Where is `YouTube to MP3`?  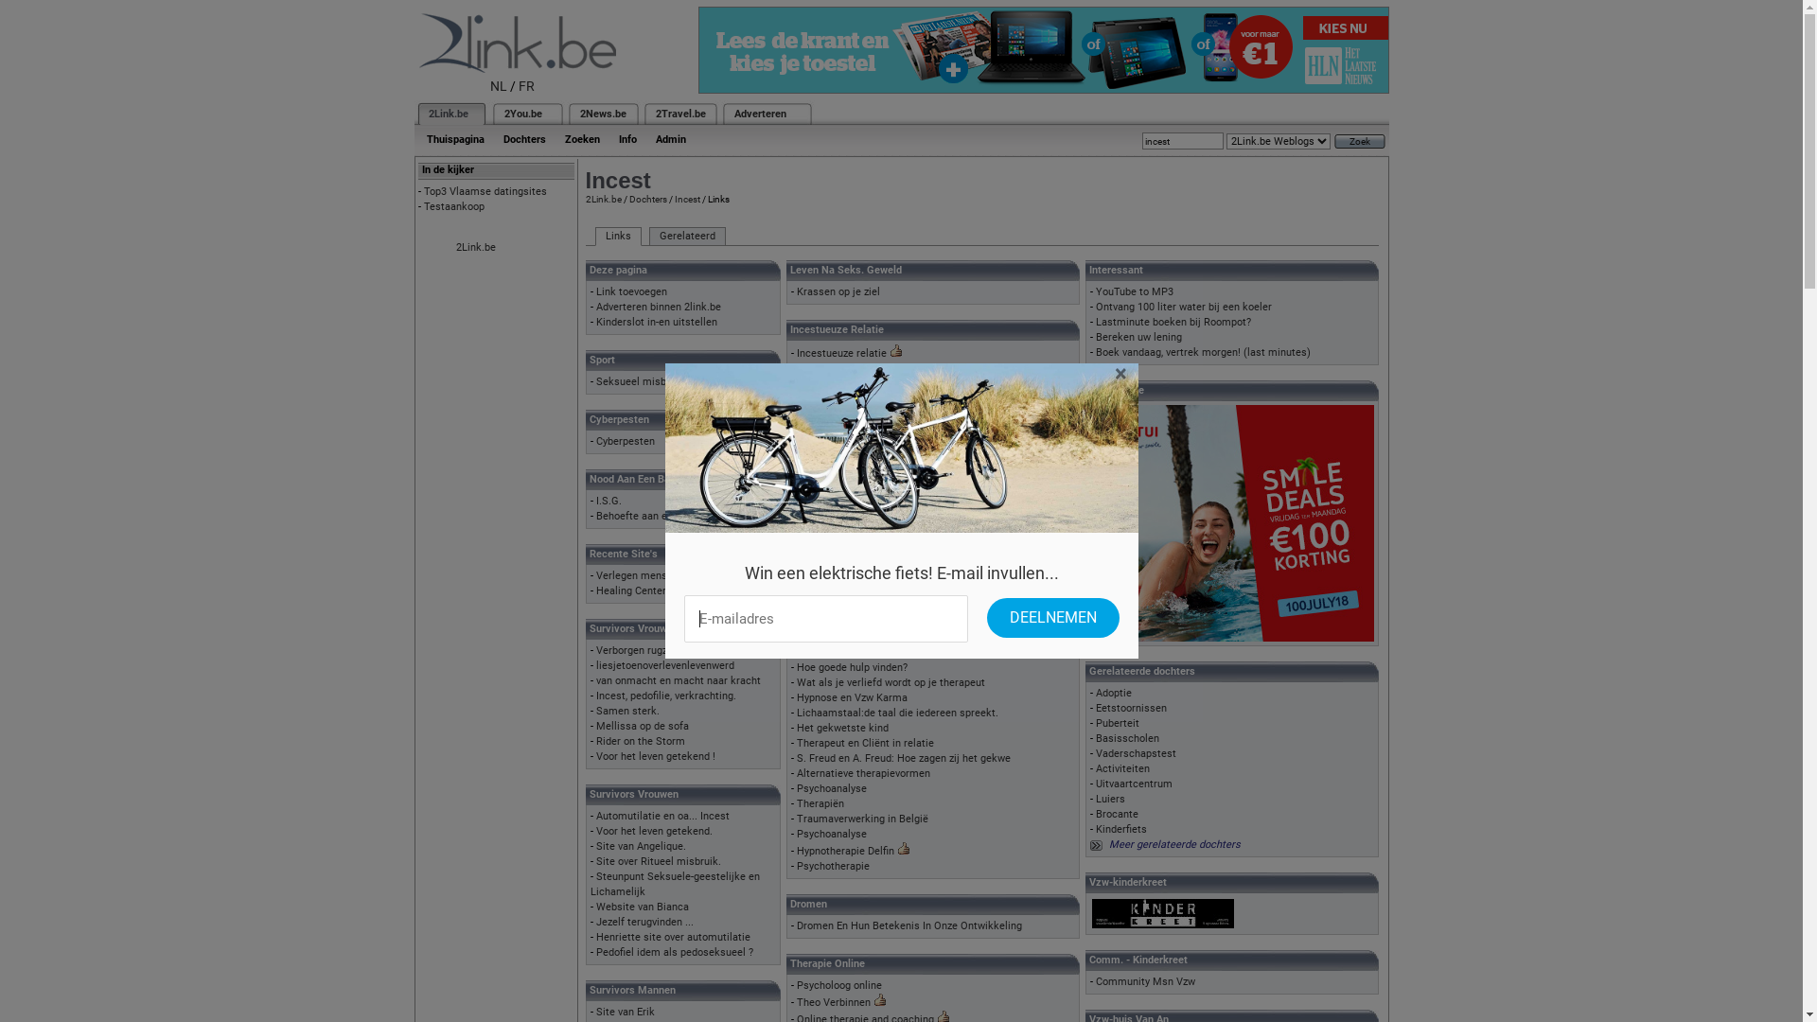
YouTube to MP3 is located at coordinates (1135, 291).